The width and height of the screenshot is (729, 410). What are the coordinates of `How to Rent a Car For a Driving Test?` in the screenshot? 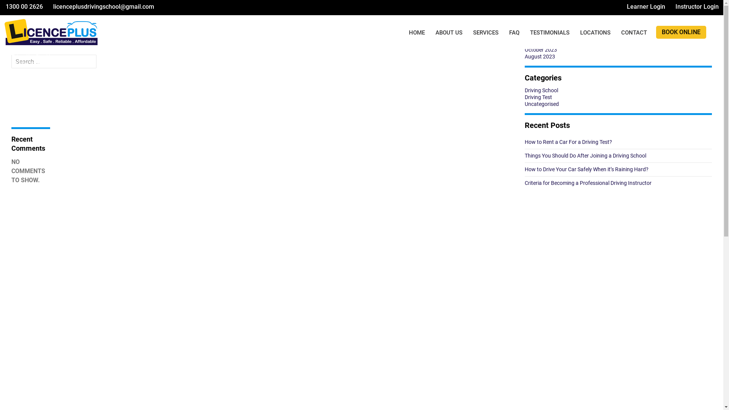 It's located at (30, 46).